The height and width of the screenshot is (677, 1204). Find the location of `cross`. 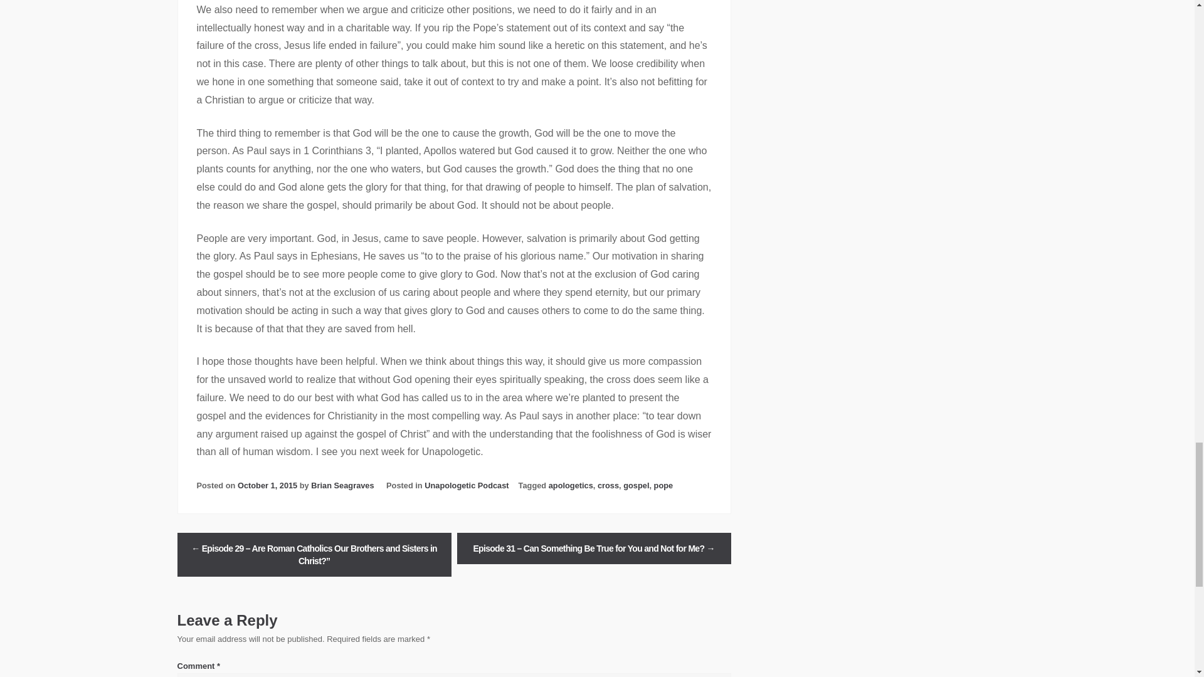

cross is located at coordinates (608, 485).